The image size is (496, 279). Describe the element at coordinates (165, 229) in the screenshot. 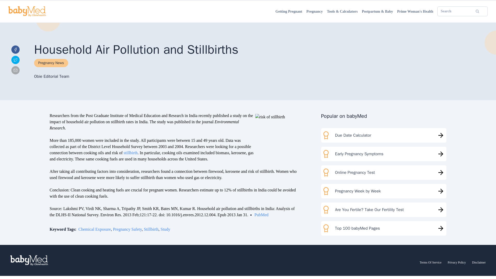

I see `Study` at that location.